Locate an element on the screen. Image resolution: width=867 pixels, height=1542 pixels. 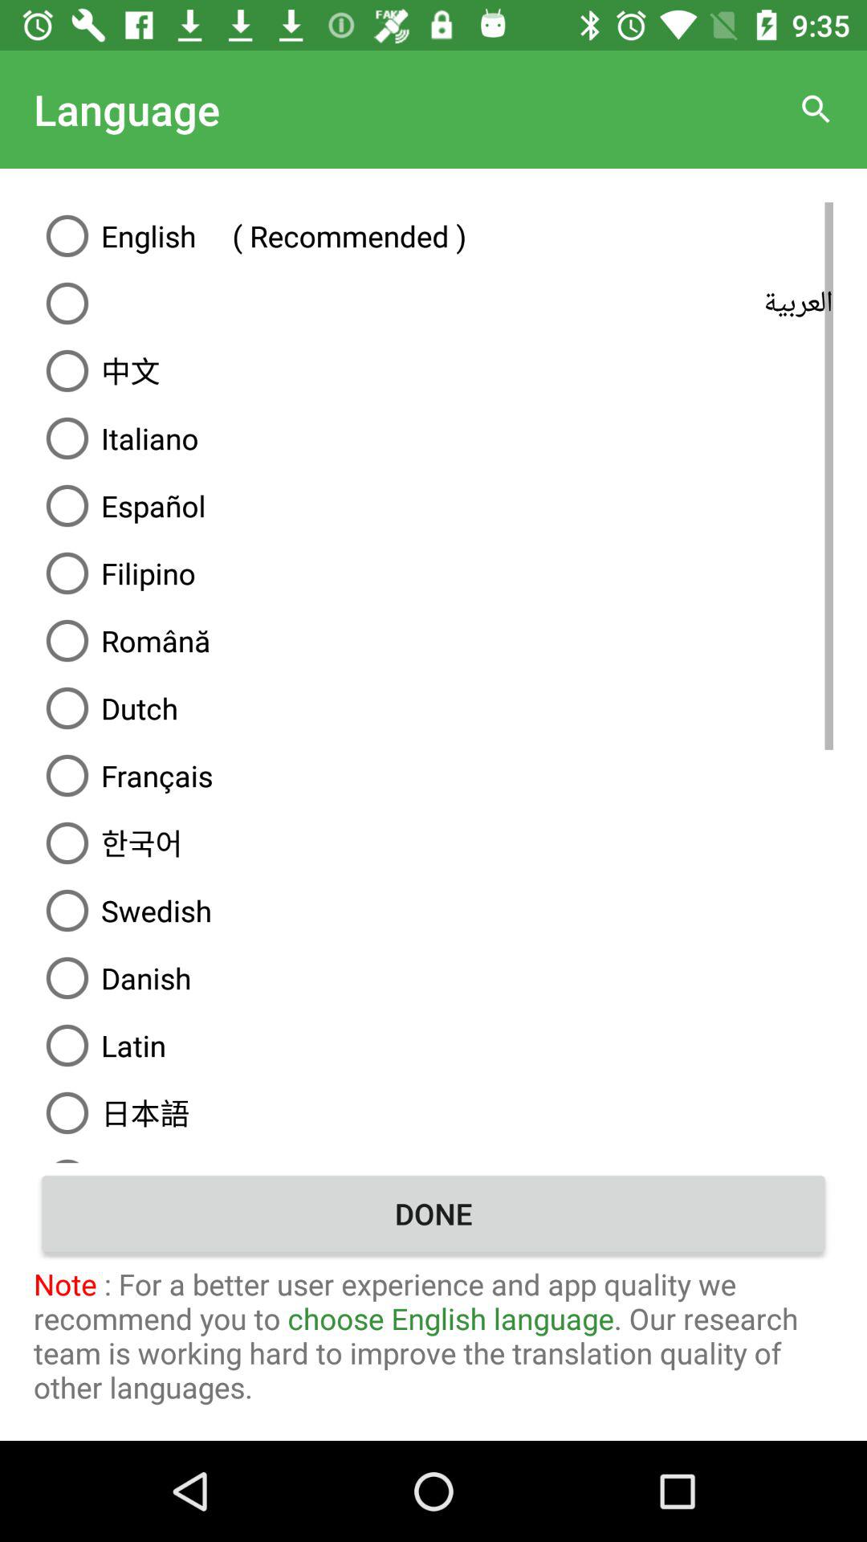
press item above the italiano icon is located at coordinates (433, 371).